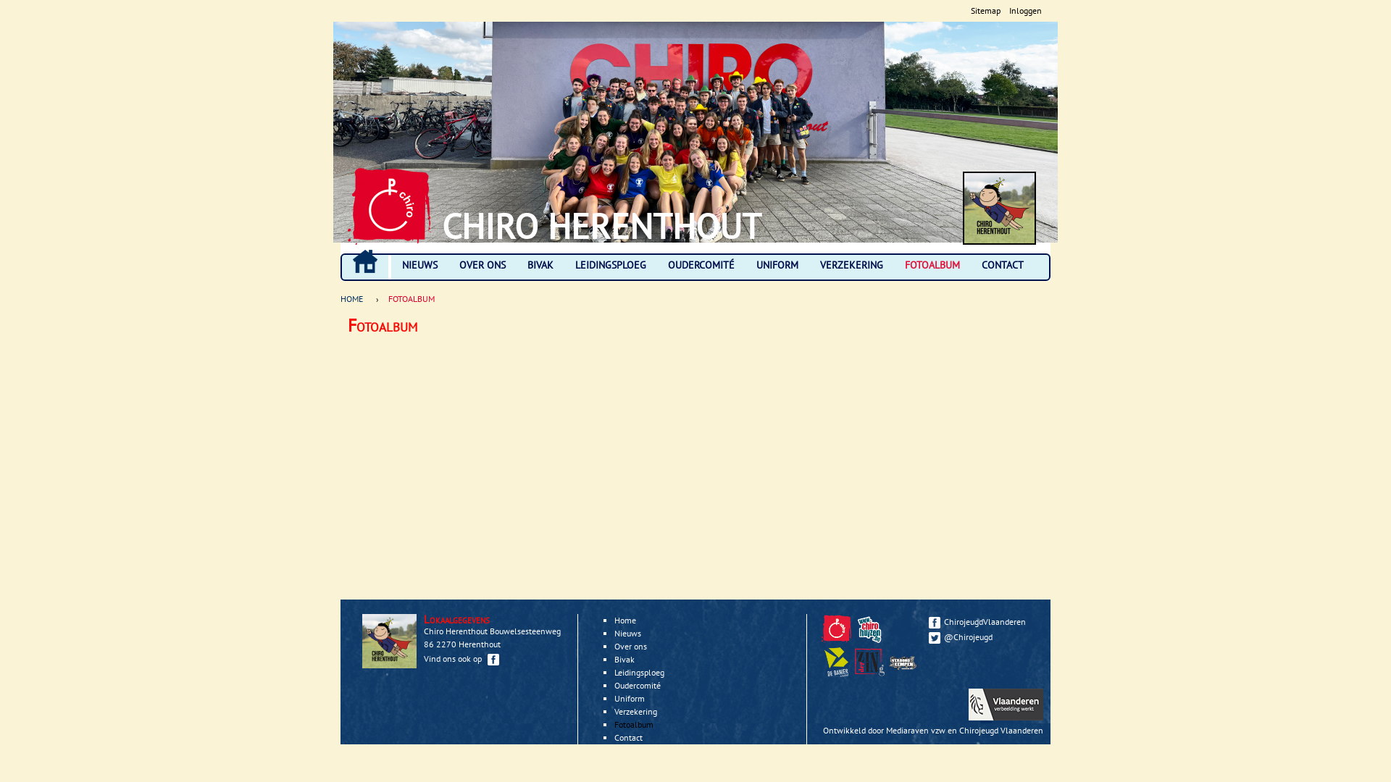  I want to click on Chirojeugd Vlaanderen, so click(1001, 730).